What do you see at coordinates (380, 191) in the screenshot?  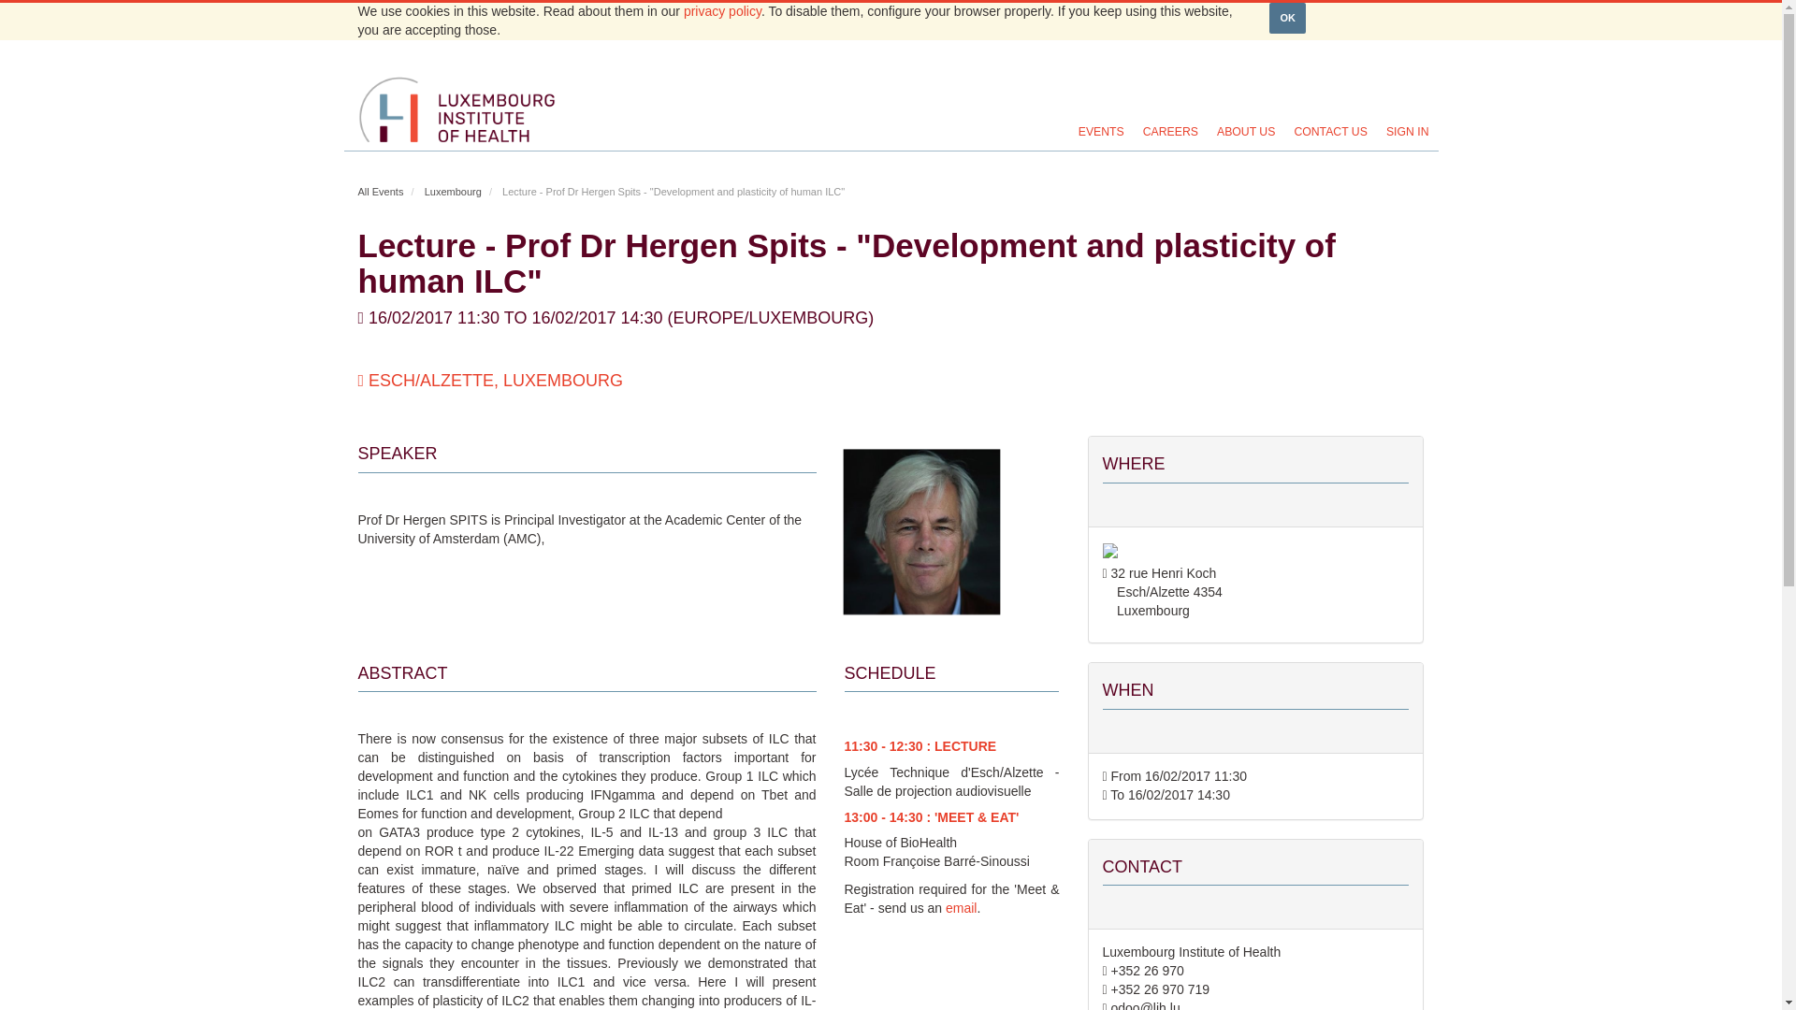 I see `All Events` at bounding box center [380, 191].